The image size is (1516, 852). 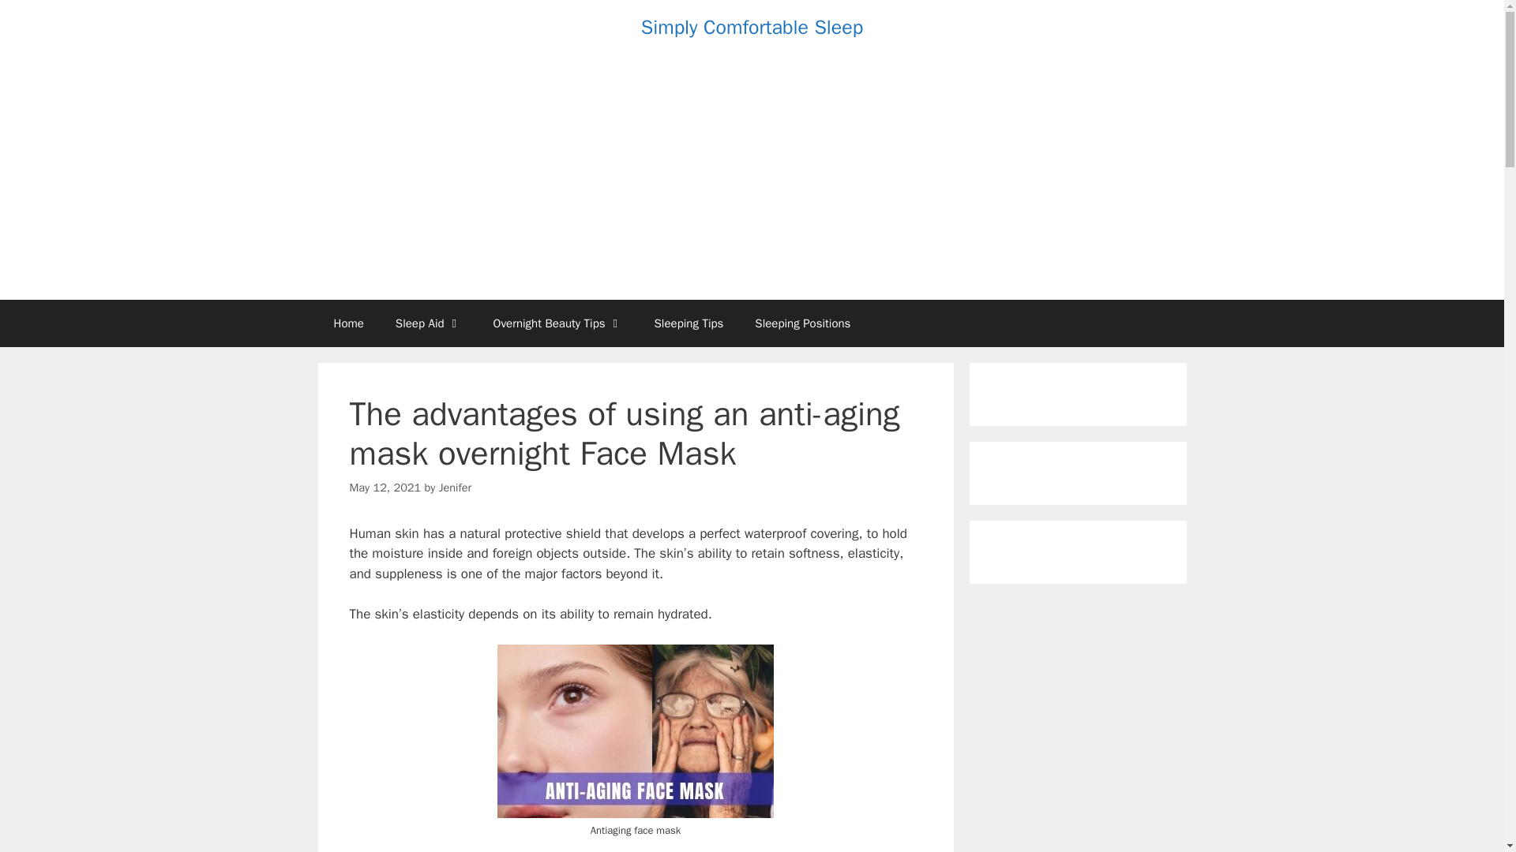 What do you see at coordinates (802, 323) in the screenshot?
I see `Sleeping Positions` at bounding box center [802, 323].